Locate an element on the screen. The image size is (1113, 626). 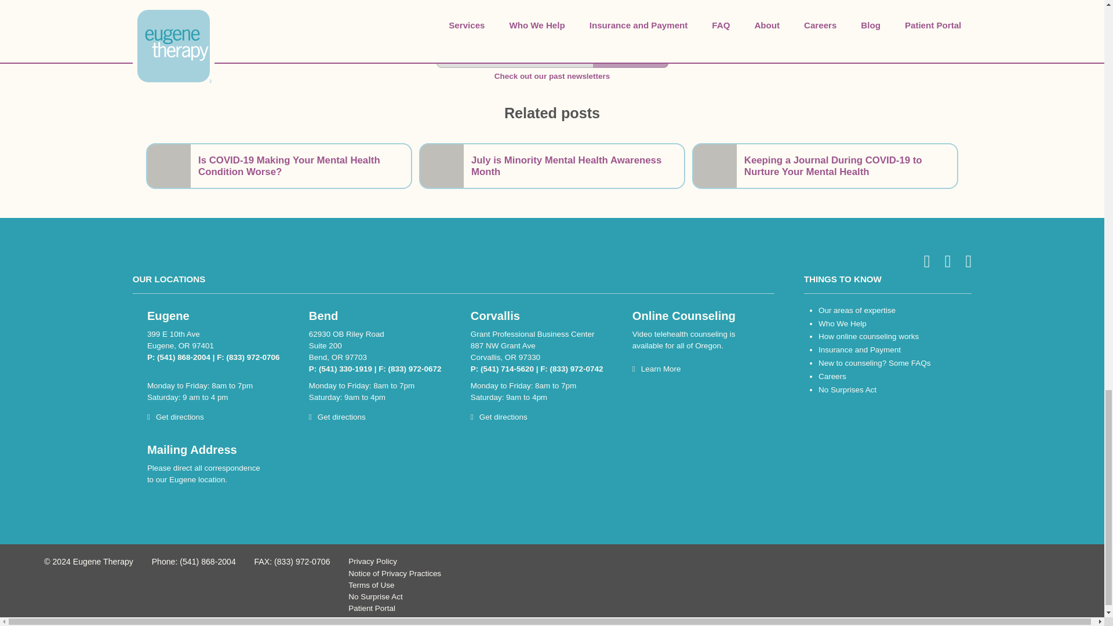
Who We Help is located at coordinates (842, 323).